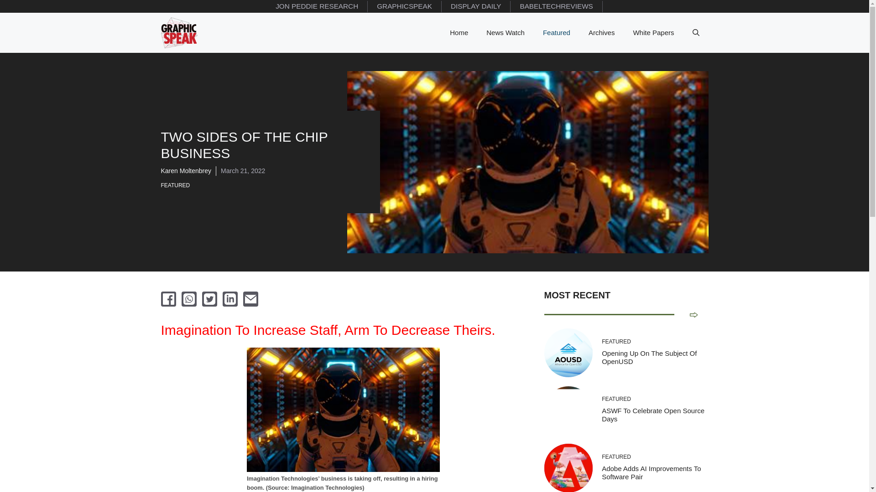  Describe the element at coordinates (185, 171) in the screenshot. I see `Karen Moltenbrey` at that location.